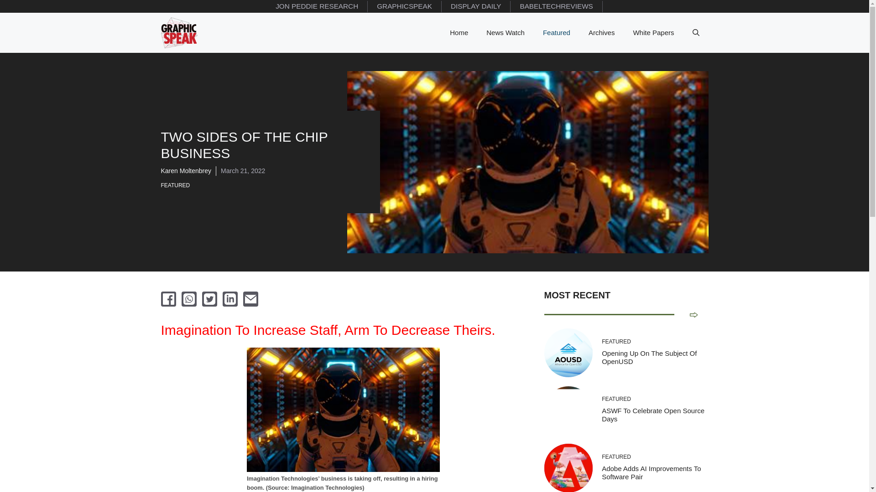  Describe the element at coordinates (185, 171) in the screenshot. I see `Karen Moltenbrey` at that location.